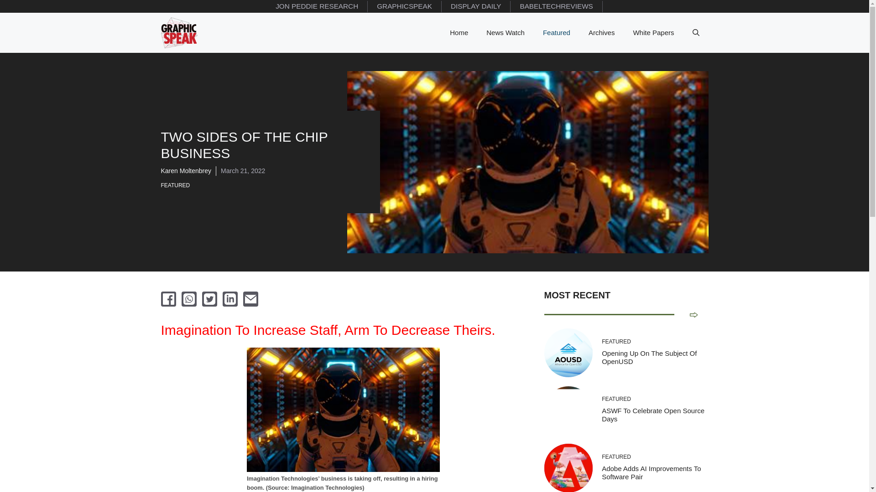  Describe the element at coordinates (185, 171) in the screenshot. I see `Karen Moltenbrey` at that location.